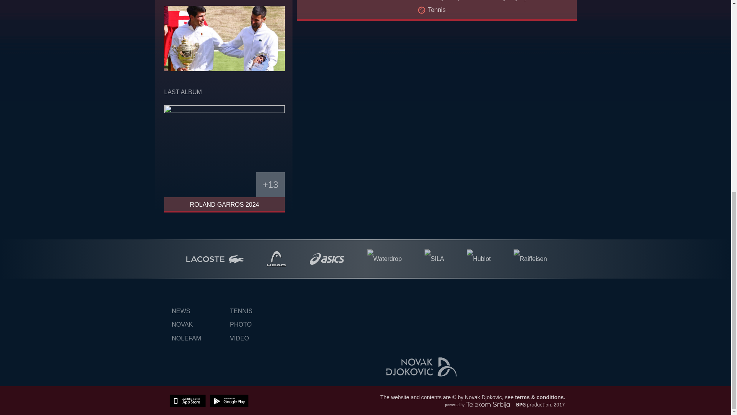 This screenshot has width=737, height=415. Describe the element at coordinates (437, 10) in the screenshot. I see `Tennis` at that location.